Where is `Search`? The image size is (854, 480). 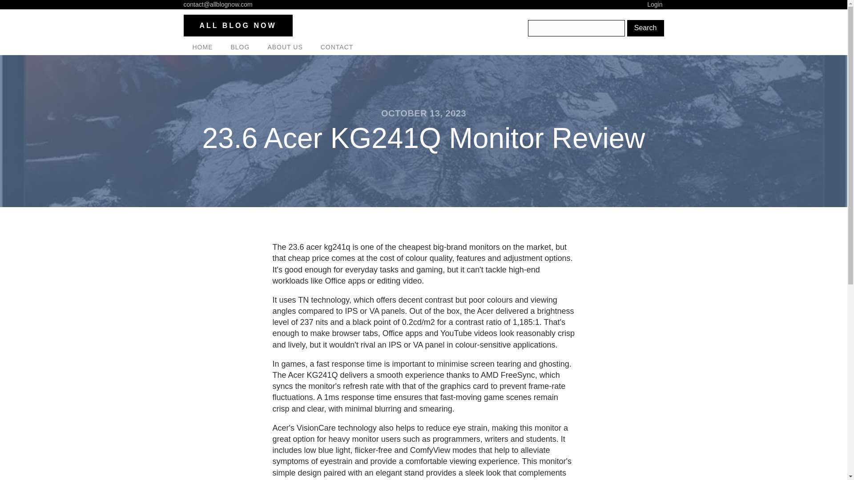 Search is located at coordinates (645, 28).